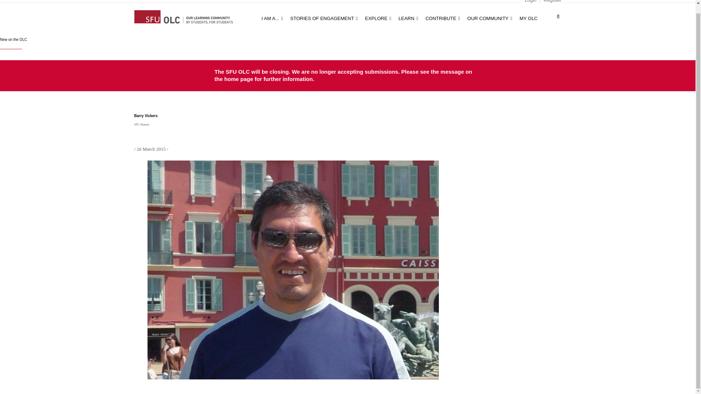  I want to click on Home, so click(183, 16).